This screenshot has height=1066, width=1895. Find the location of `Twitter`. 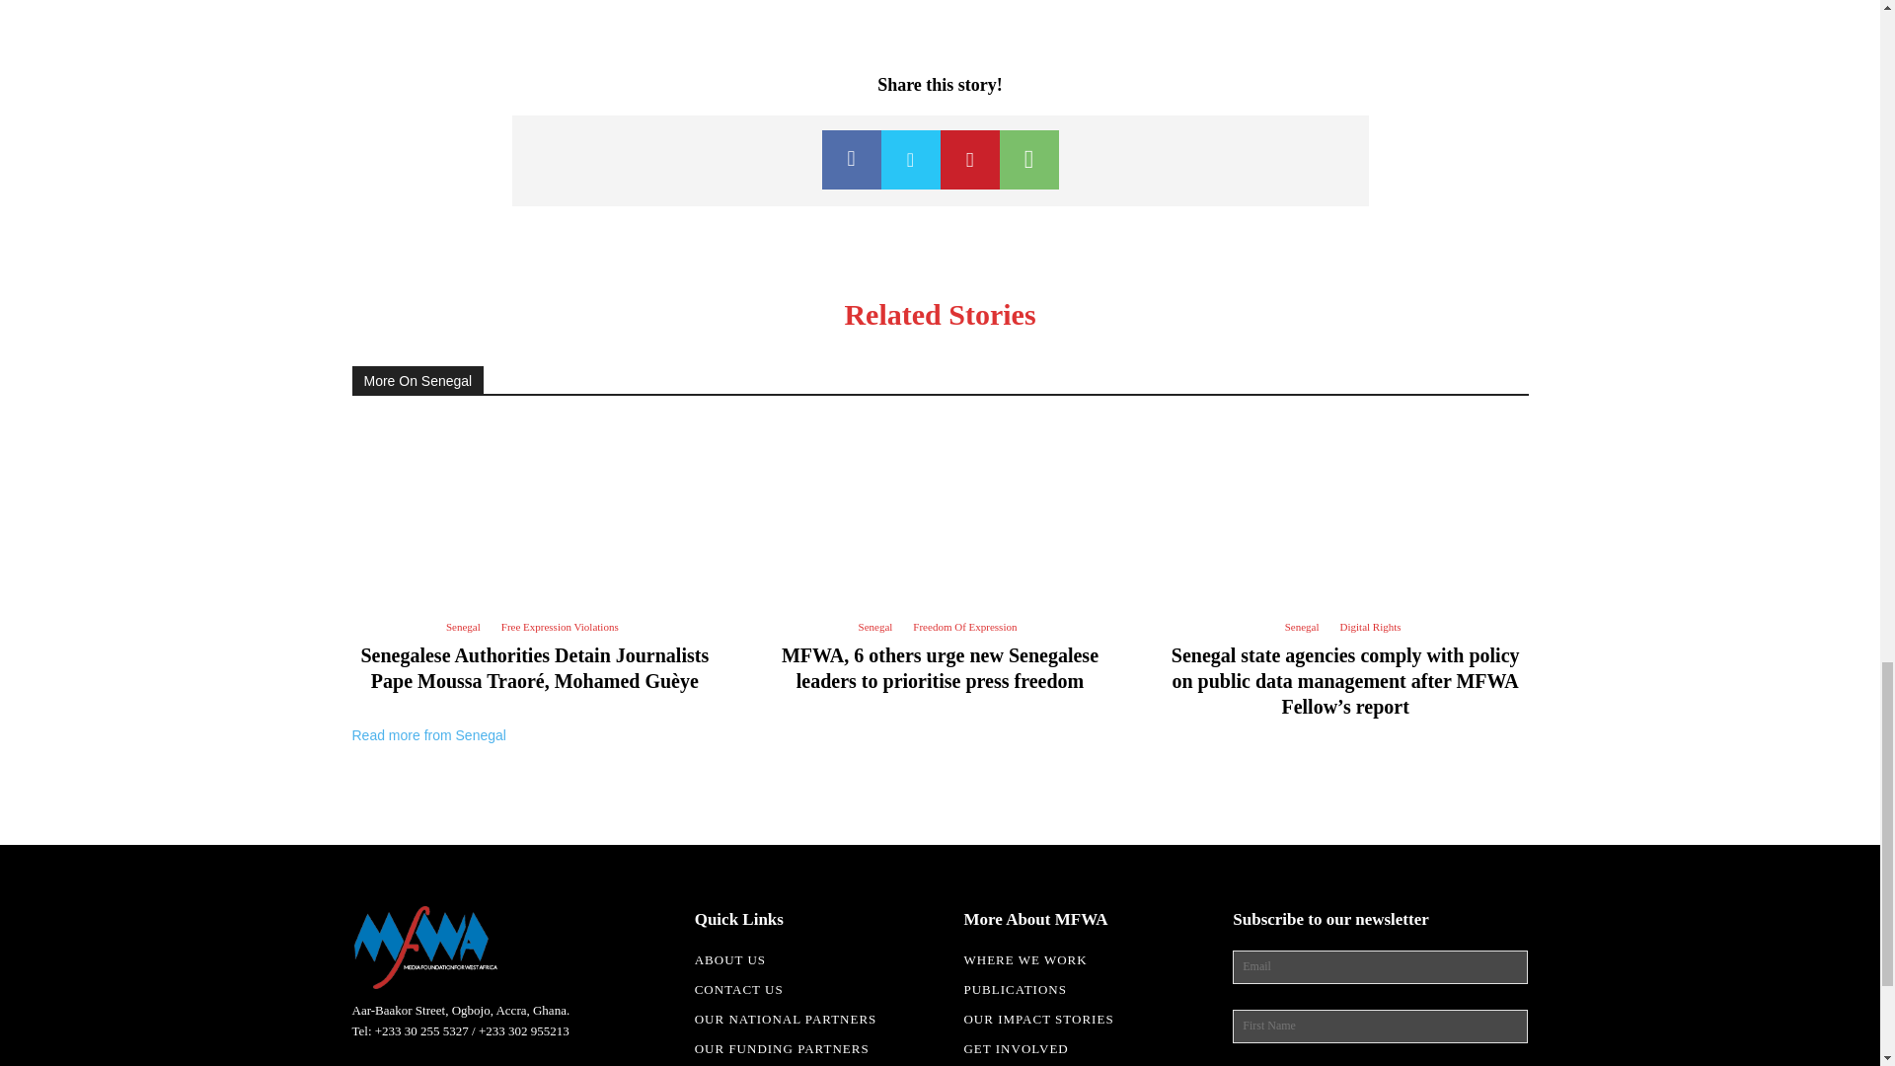

Twitter is located at coordinates (910, 160).